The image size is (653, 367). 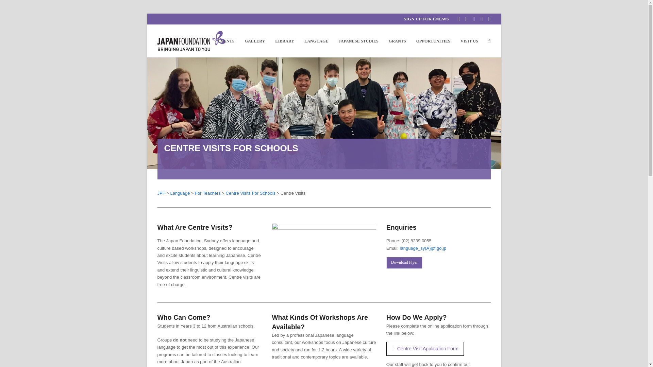 What do you see at coordinates (226, 41) in the screenshot?
I see `EVENTS` at bounding box center [226, 41].